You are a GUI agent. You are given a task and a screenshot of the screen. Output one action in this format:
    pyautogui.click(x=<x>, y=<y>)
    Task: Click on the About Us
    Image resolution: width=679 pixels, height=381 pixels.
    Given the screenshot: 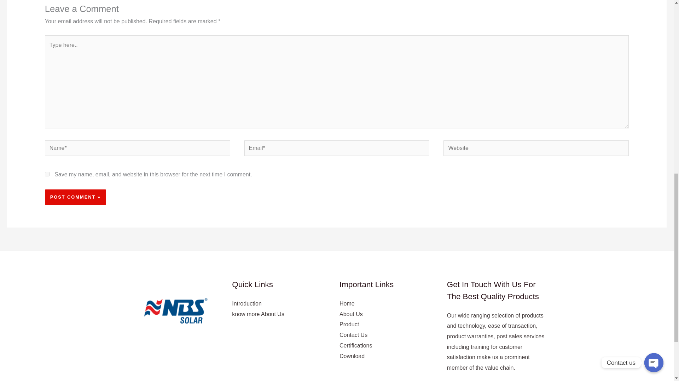 What is the action you would take?
    pyautogui.click(x=351, y=314)
    